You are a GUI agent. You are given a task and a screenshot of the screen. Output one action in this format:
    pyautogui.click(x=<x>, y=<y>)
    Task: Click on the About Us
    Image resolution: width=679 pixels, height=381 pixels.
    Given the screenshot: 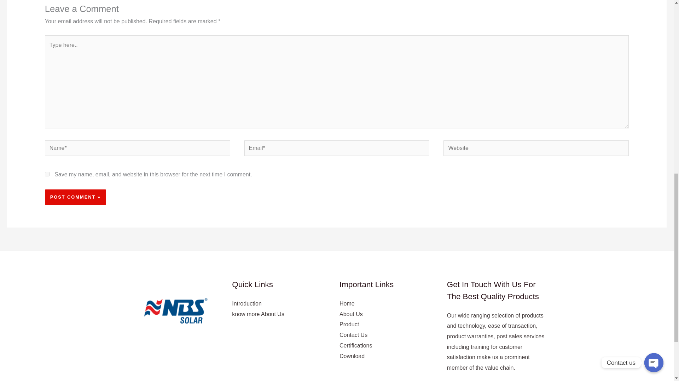 What is the action you would take?
    pyautogui.click(x=351, y=314)
    